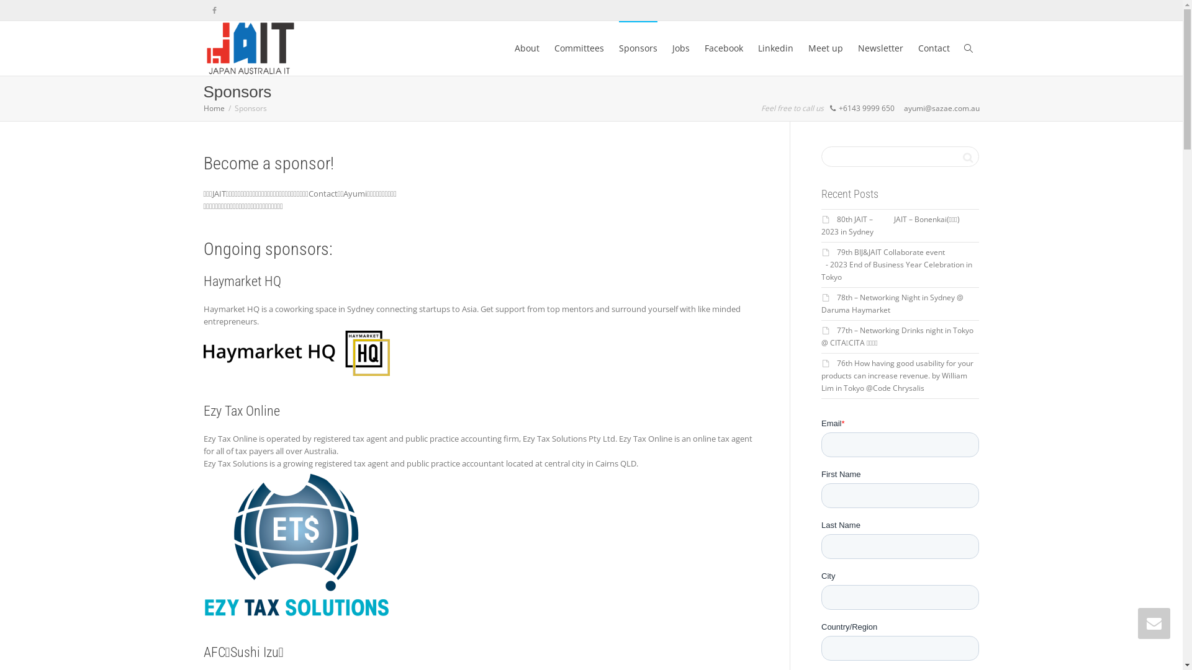 The image size is (1192, 670). I want to click on Search, so click(967, 158).